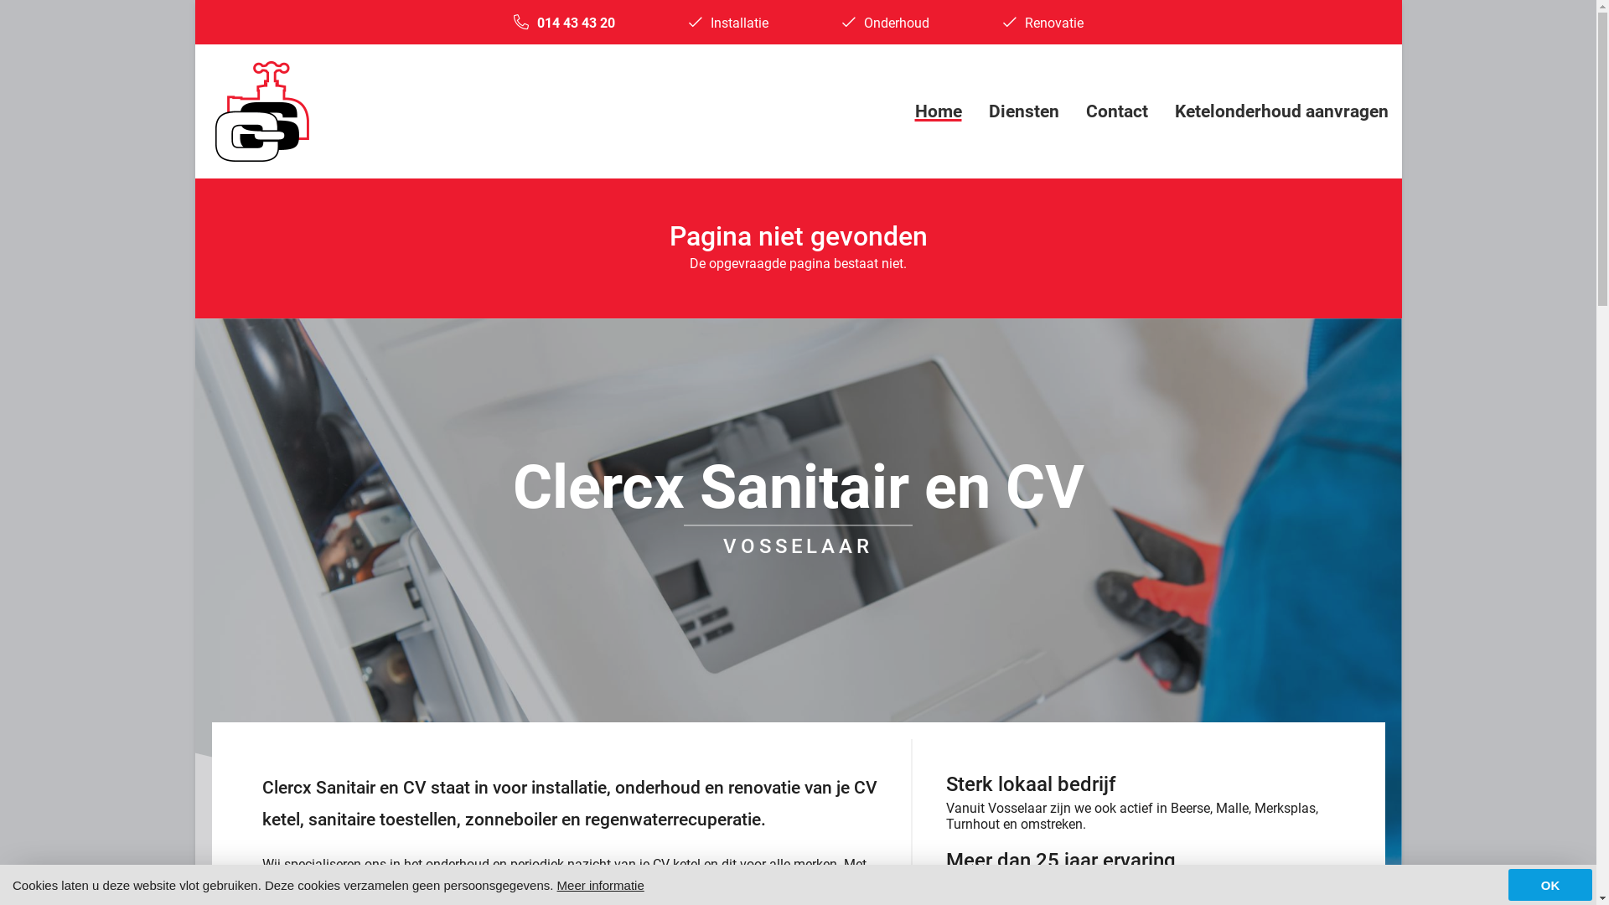 This screenshot has width=1609, height=905. Describe the element at coordinates (601, 885) in the screenshot. I see `Meer informatie` at that location.